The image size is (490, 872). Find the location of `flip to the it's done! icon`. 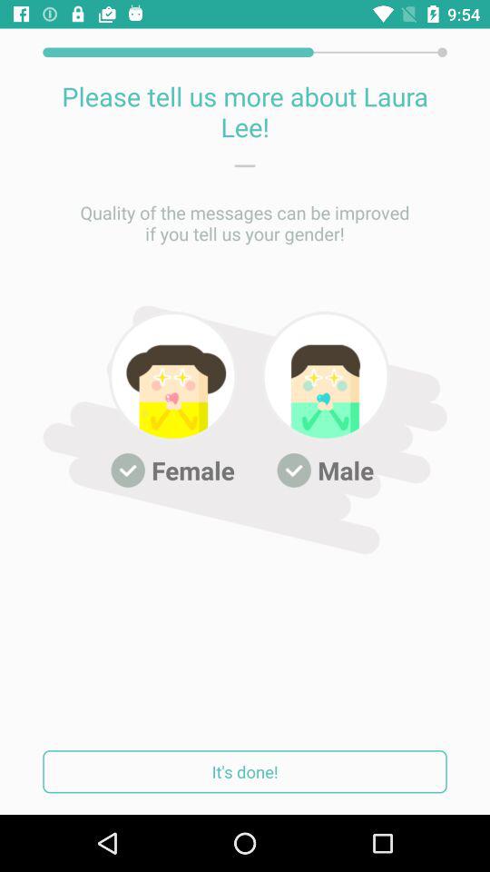

flip to the it's done! icon is located at coordinates (245, 772).